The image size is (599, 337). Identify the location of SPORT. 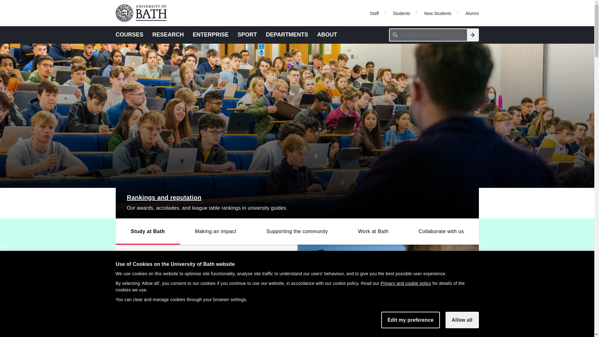
(247, 34).